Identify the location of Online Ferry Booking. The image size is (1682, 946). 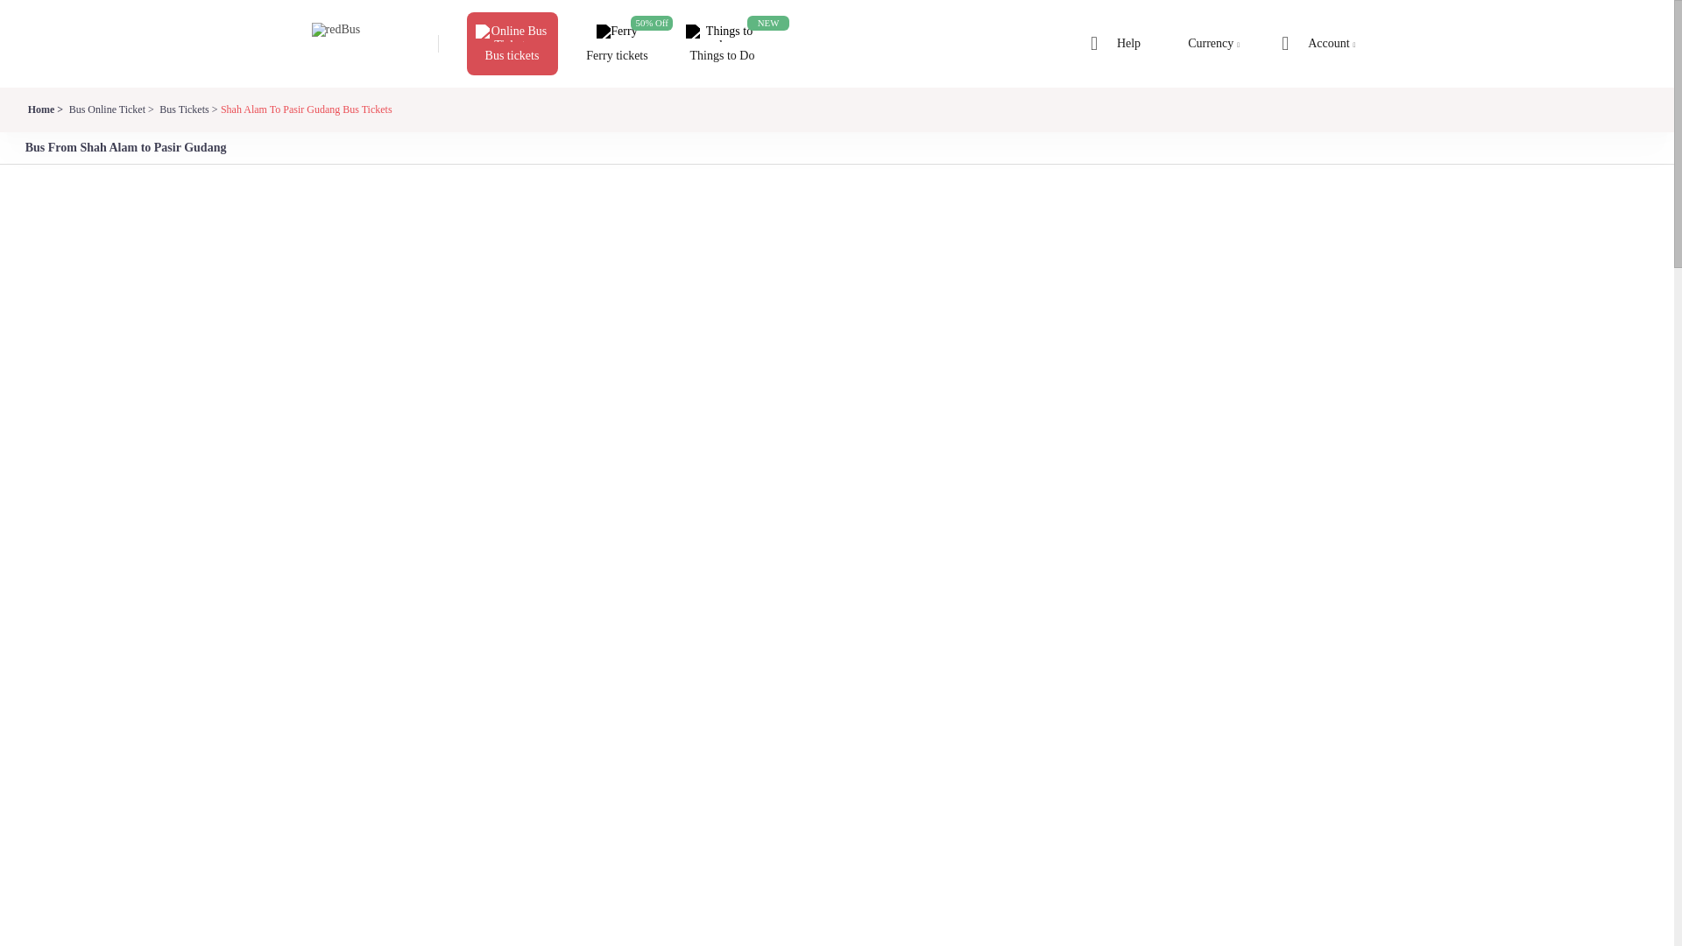
(617, 33).